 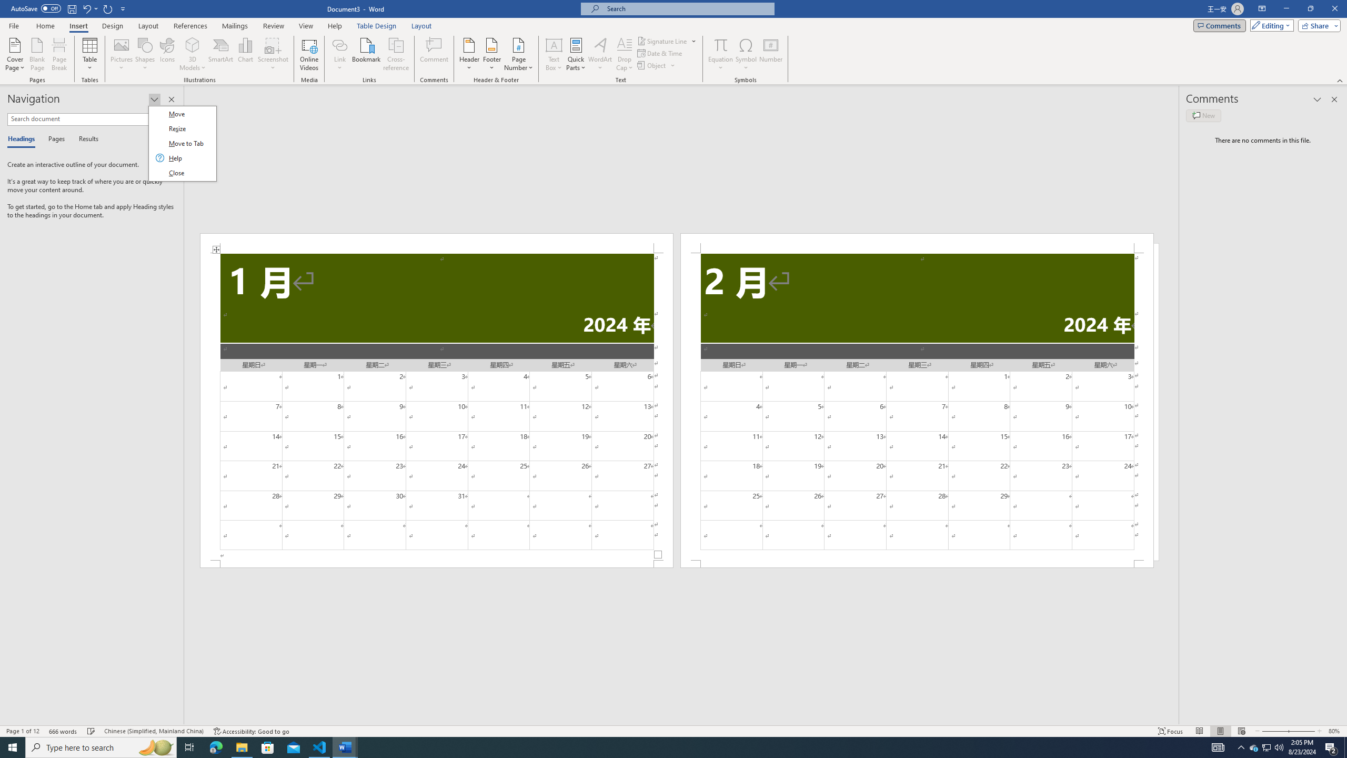 What do you see at coordinates (1203, 115) in the screenshot?
I see `New comment` at bounding box center [1203, 115].